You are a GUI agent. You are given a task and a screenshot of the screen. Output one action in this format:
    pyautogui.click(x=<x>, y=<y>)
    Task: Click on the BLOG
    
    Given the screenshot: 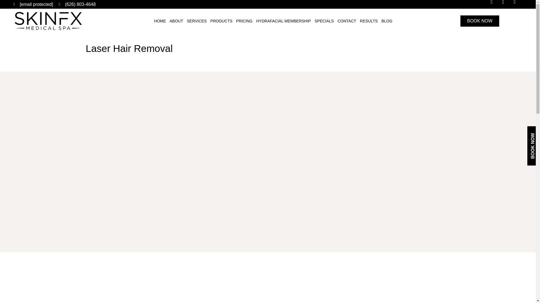 What is the action you would take?
    pyautogui.click(x=387, y=21)
    